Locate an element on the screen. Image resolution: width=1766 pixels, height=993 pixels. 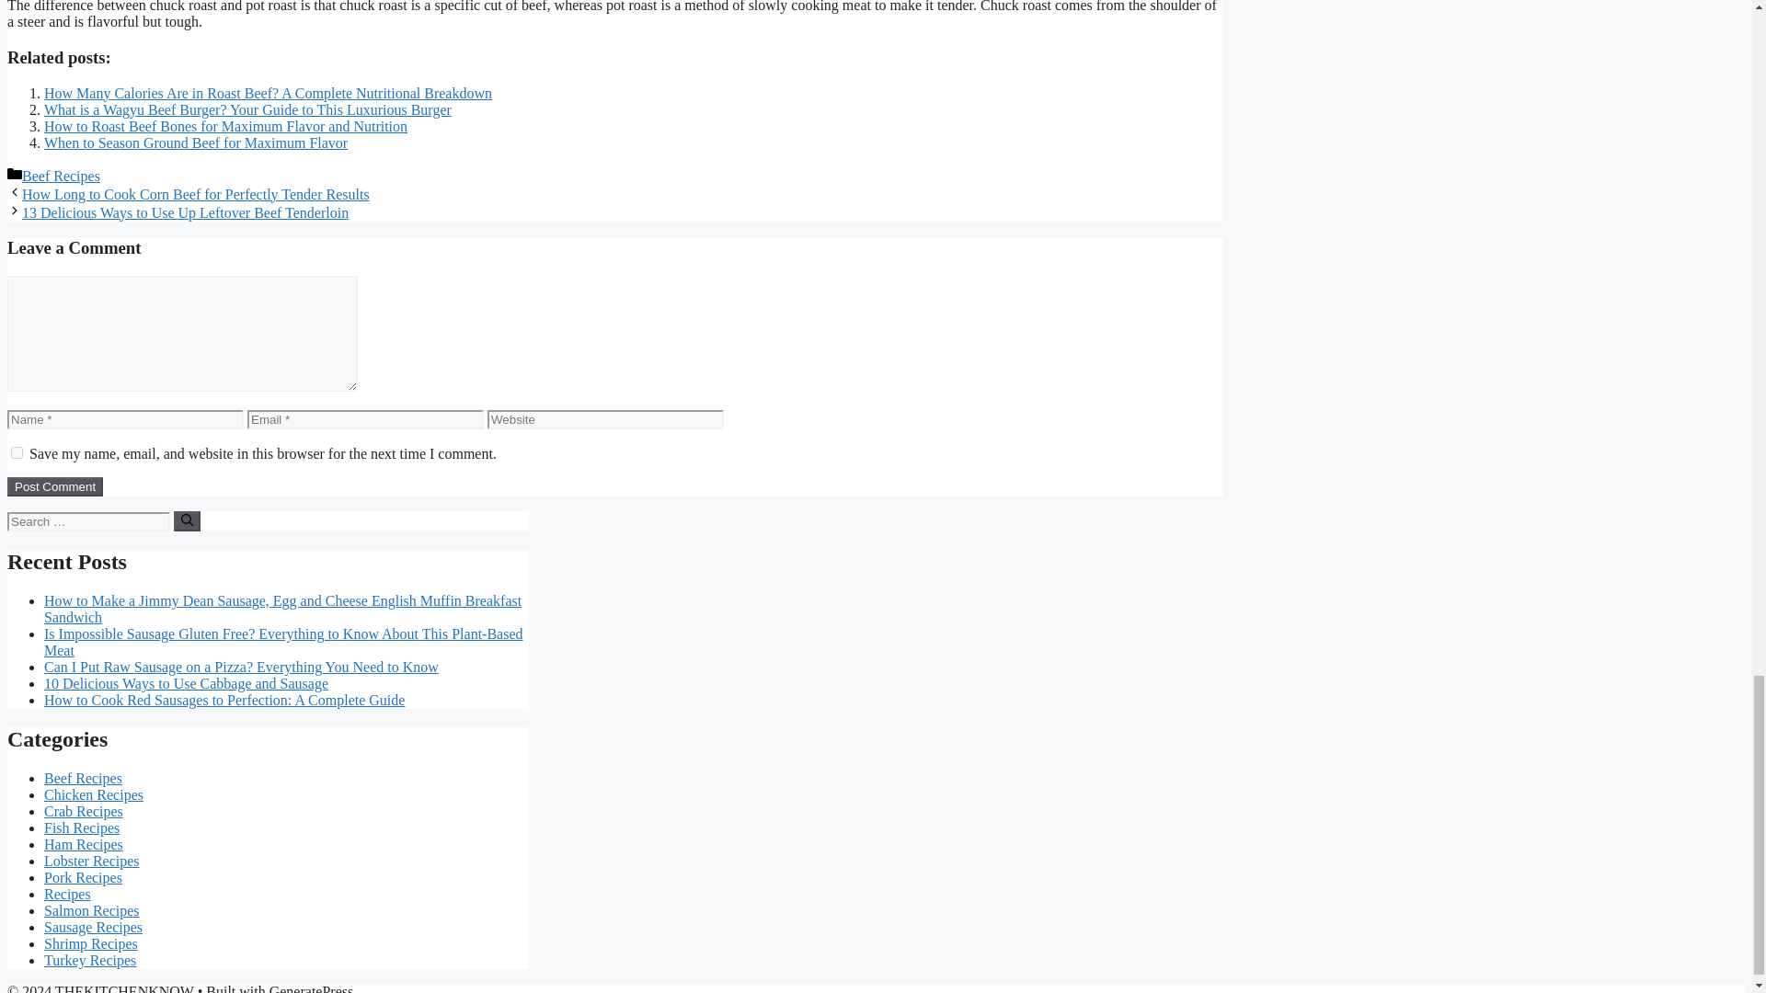
yes is located at coordinates (17, 452).